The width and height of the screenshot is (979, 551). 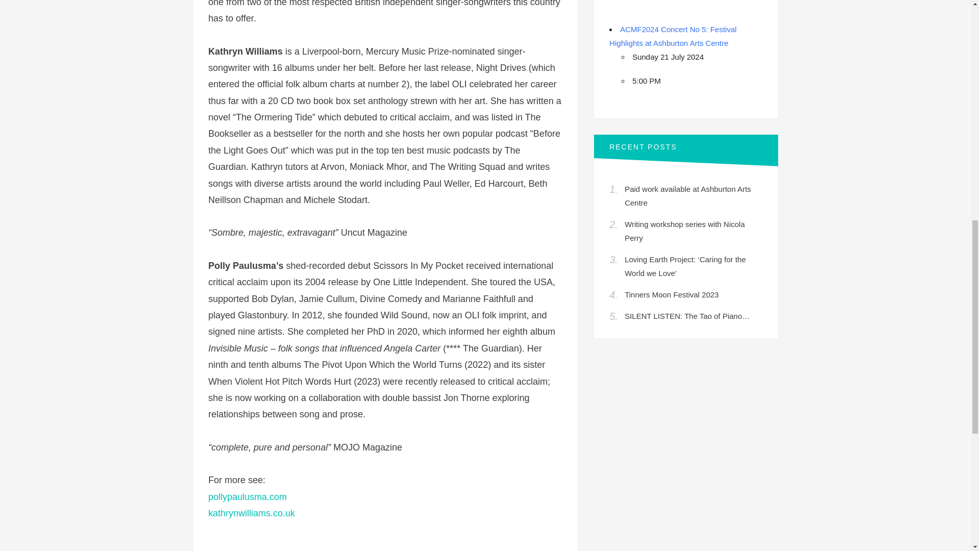 I want to click on pollypaulusma.com, so click(x=247, y=497).